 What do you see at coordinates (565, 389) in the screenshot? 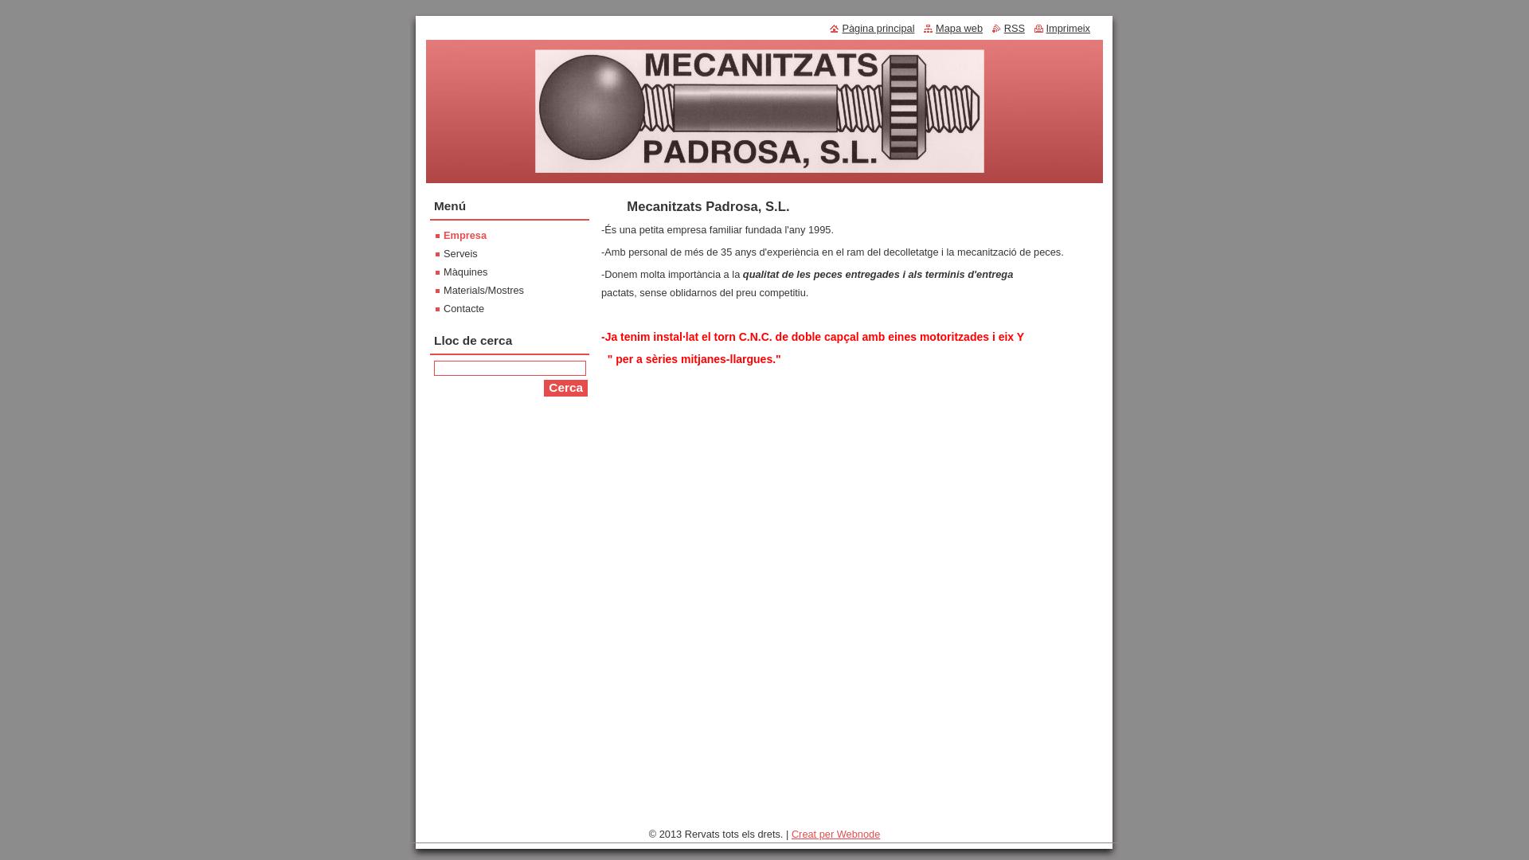
I see `Cerca` at bounding box center [565, 389].